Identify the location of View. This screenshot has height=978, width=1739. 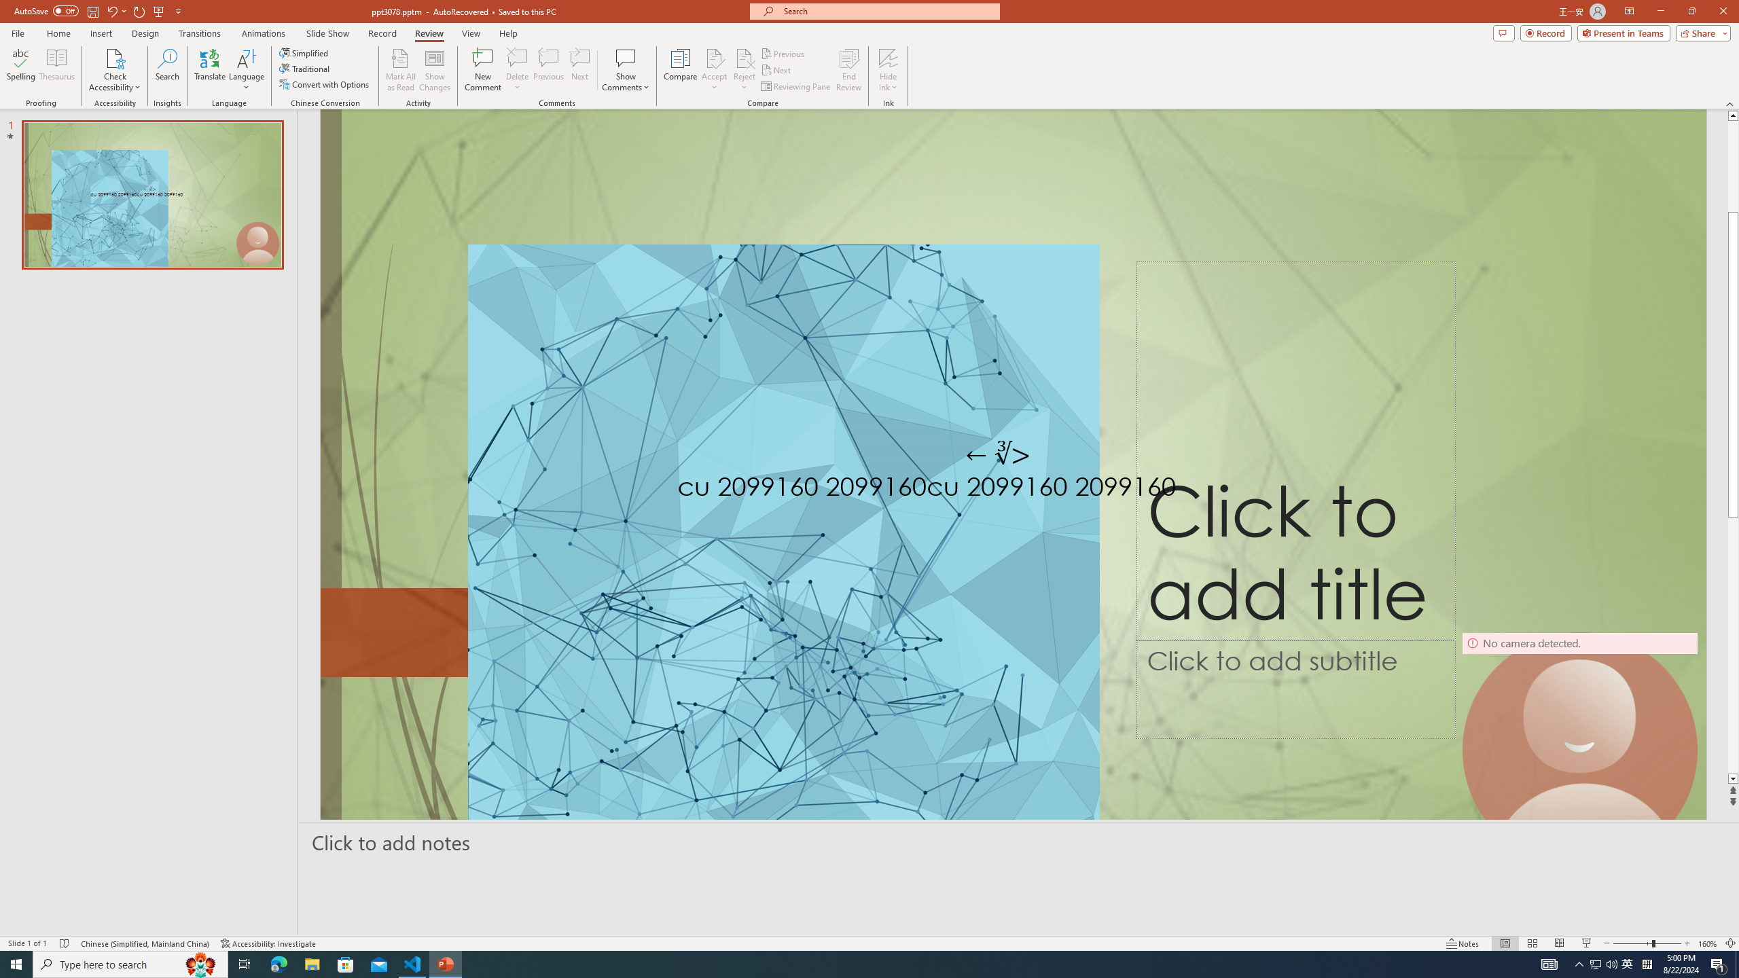
(471, 33).